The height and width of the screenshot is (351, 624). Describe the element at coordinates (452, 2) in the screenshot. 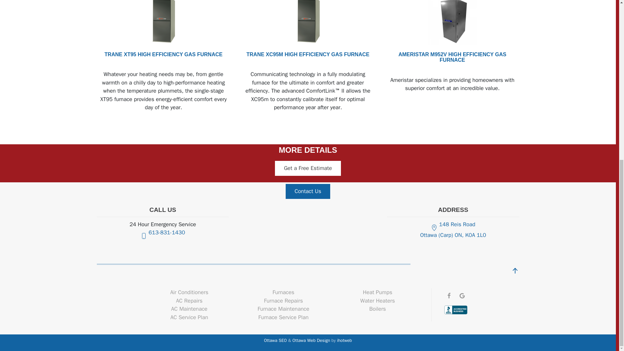

I see `Ameristar M952V High Efficiency Gas Furnace` at that location.